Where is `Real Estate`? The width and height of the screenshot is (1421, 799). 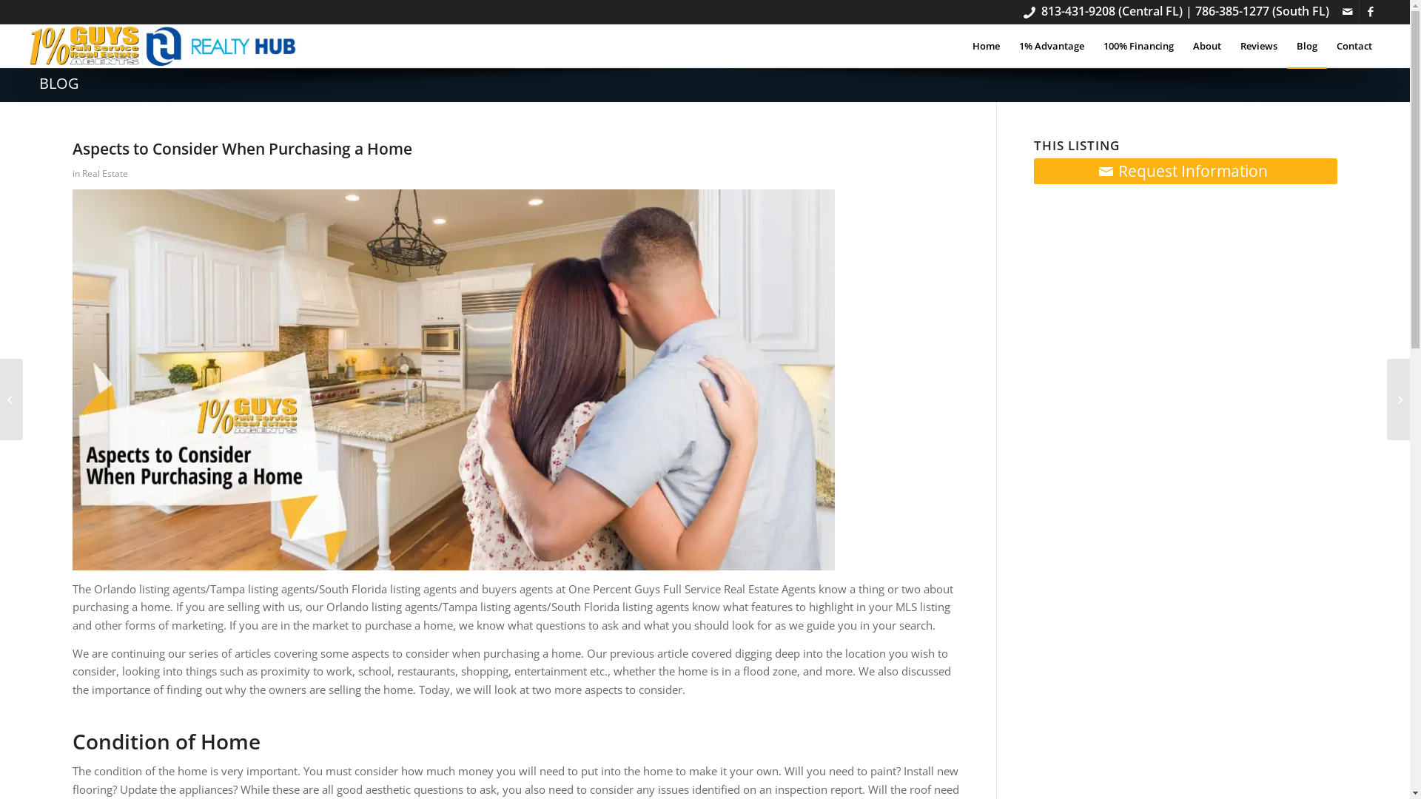
Real Estate is located at coordinates (105, 173).